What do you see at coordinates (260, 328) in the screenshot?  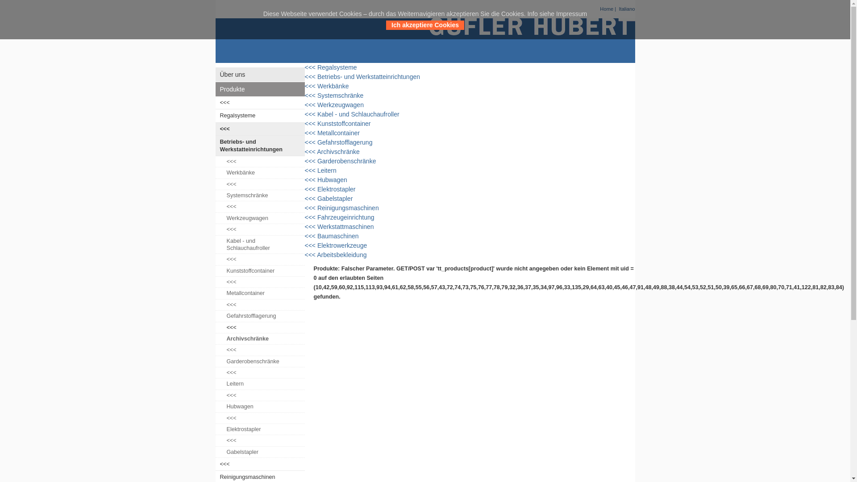 I see `<<<` at bounding box center [260, 328].